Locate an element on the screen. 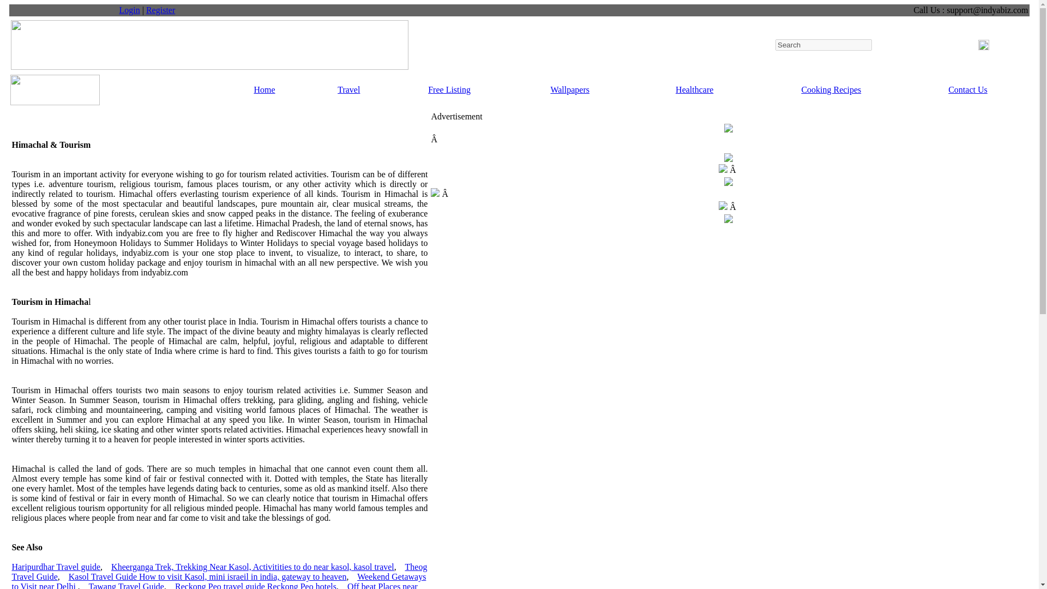 This screenshot has height=589, width=1047. Weekend Getaways to Visit near Delhi is located at coordinates (219, 580).